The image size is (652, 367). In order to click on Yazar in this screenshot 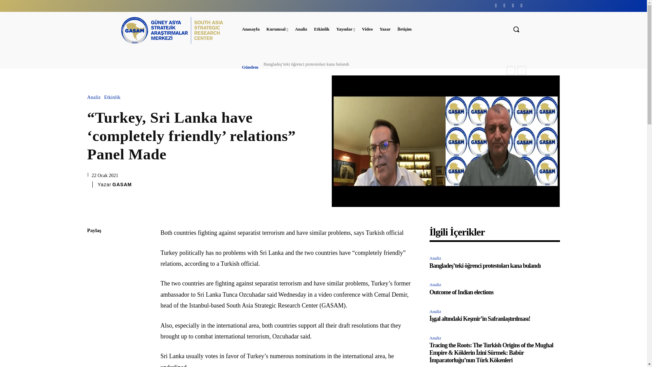, I will do `click(385, 29)`.